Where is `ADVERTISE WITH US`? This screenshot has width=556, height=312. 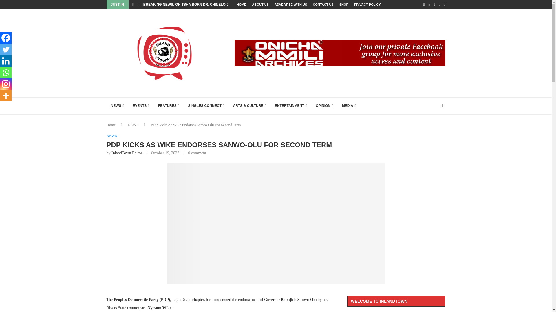 ADVERTISE WITH US is located at coordinates (291, 5).